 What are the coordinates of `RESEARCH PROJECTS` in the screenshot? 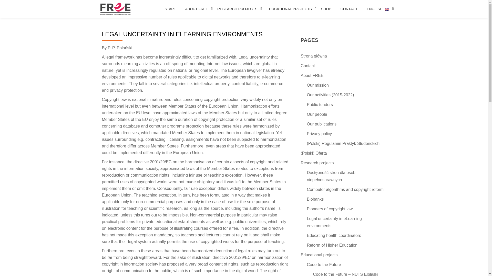 It's located at (237, 9).